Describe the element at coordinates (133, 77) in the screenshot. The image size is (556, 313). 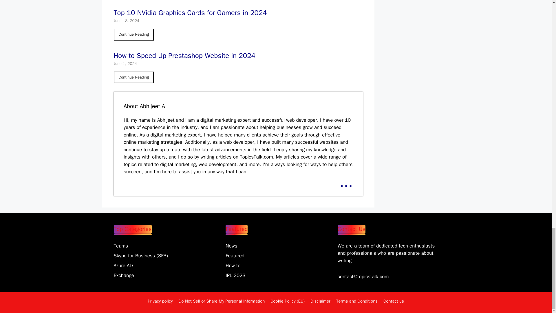
I see `How to Speed Up Prestashop Website in 2024` at that location.